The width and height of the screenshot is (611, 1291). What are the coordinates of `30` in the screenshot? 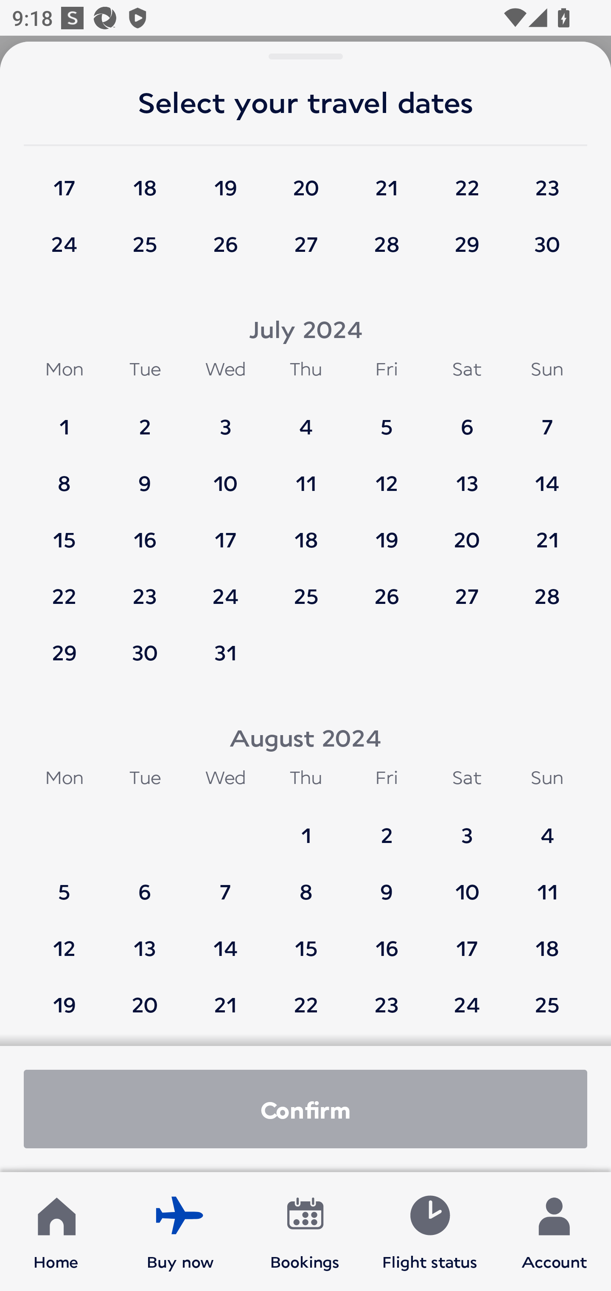 It's located at (547, 243).